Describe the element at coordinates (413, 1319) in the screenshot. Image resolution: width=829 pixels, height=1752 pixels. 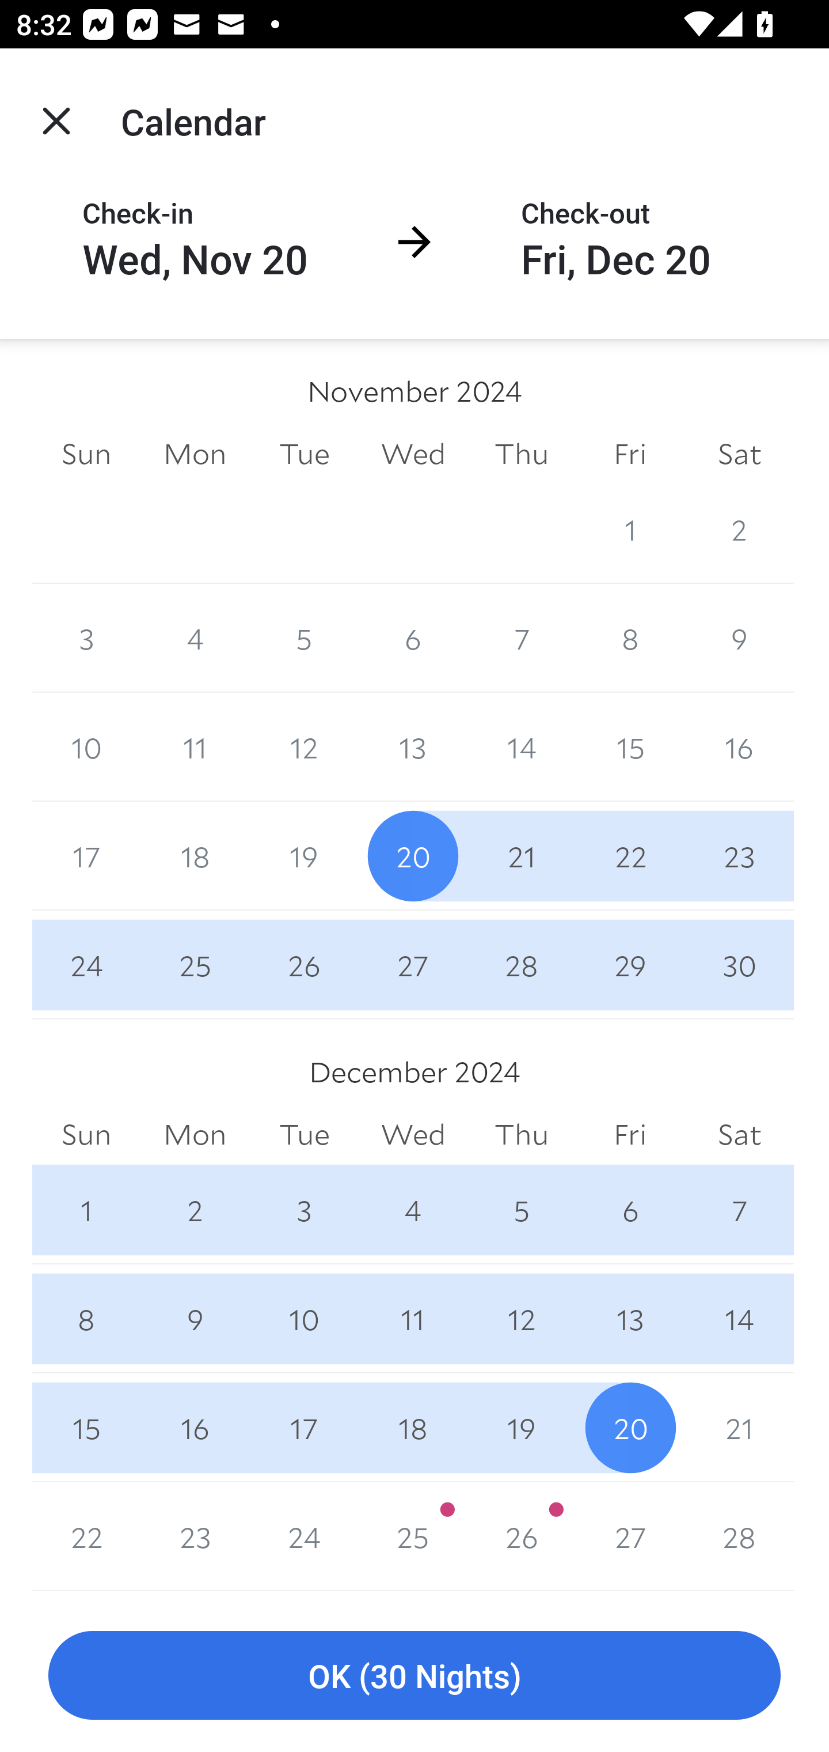
I see `11 11 December 2024` at that location.